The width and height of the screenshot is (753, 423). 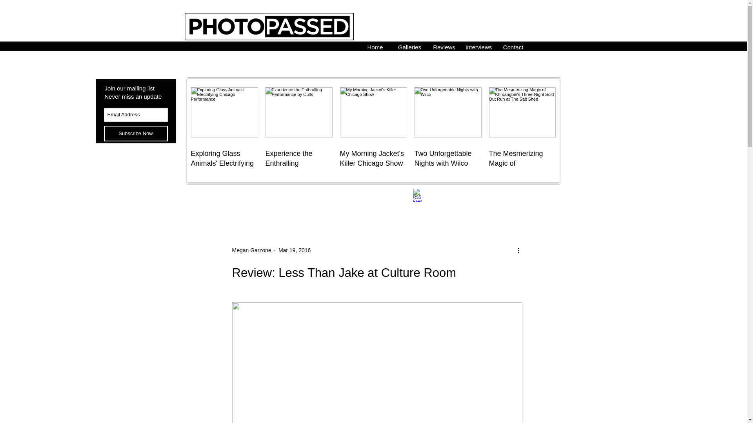 What do you see at coordinates (251, 250) in the screenshot?
I see `Megan Garzone` at bounding box center [251, 250].